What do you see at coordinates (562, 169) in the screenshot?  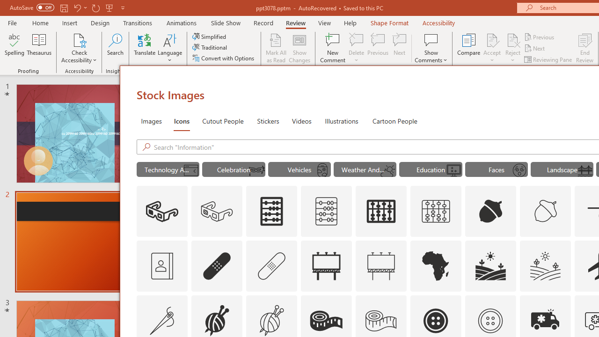 I see `"Landscape" Icons.` at bounding box center [562, 169].